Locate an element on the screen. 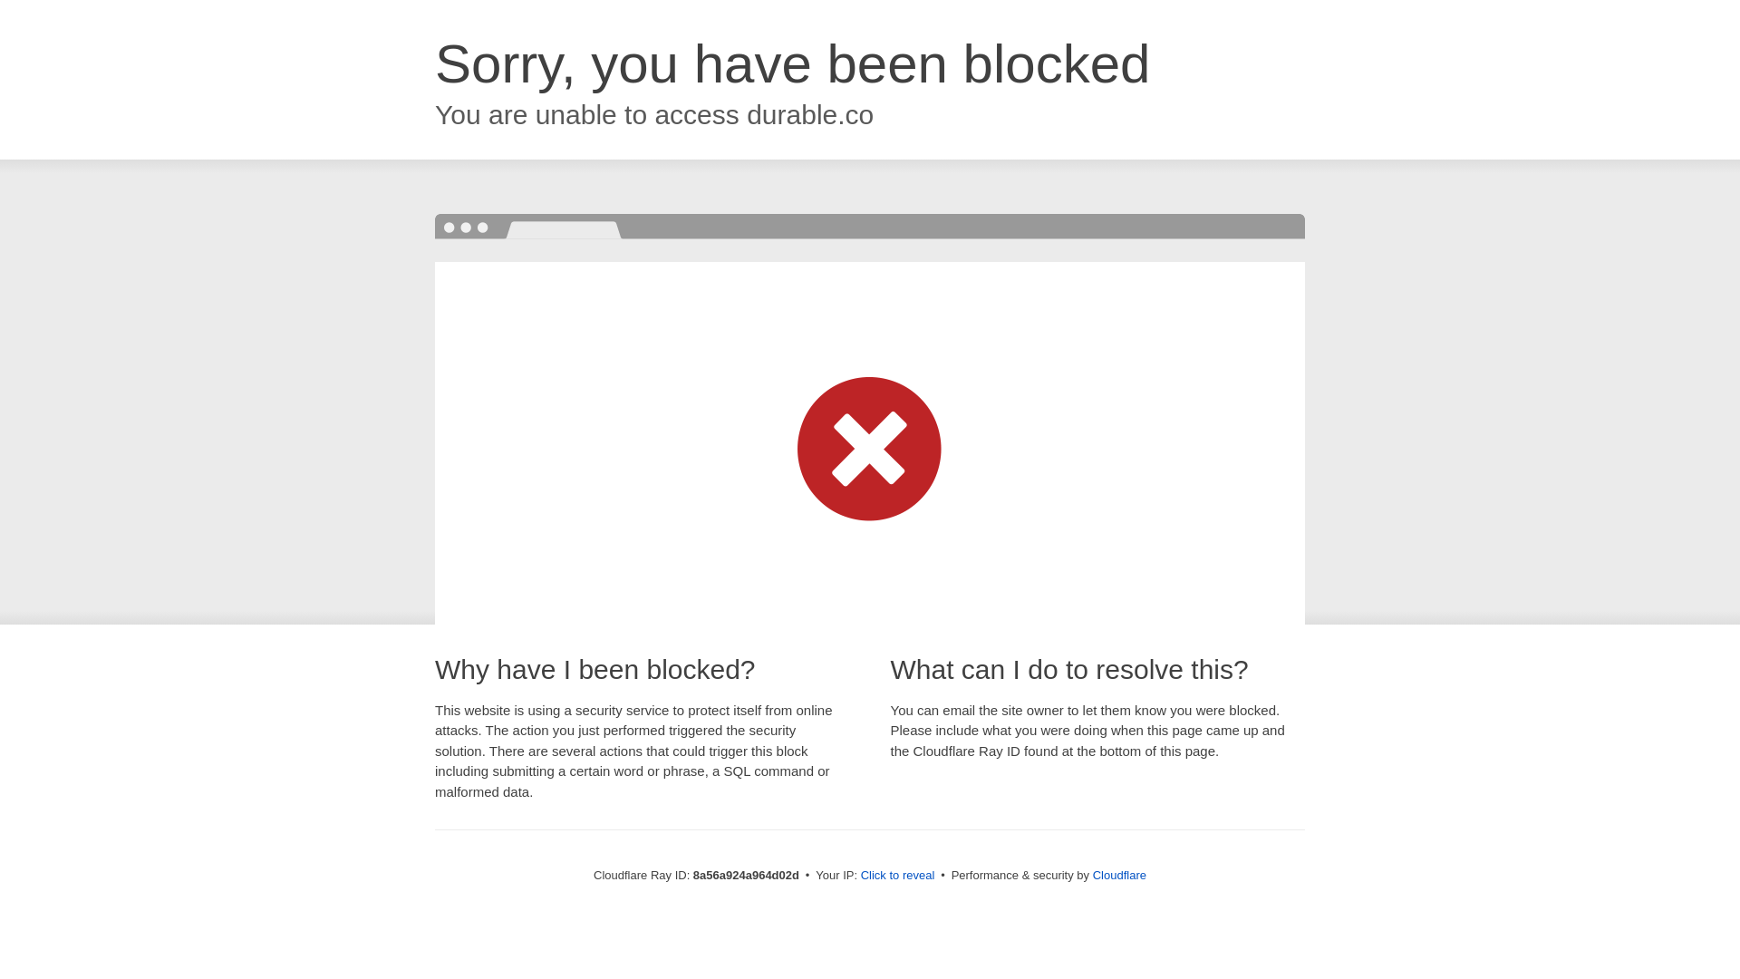  Click to reveal is located at coordinates (898, 876).